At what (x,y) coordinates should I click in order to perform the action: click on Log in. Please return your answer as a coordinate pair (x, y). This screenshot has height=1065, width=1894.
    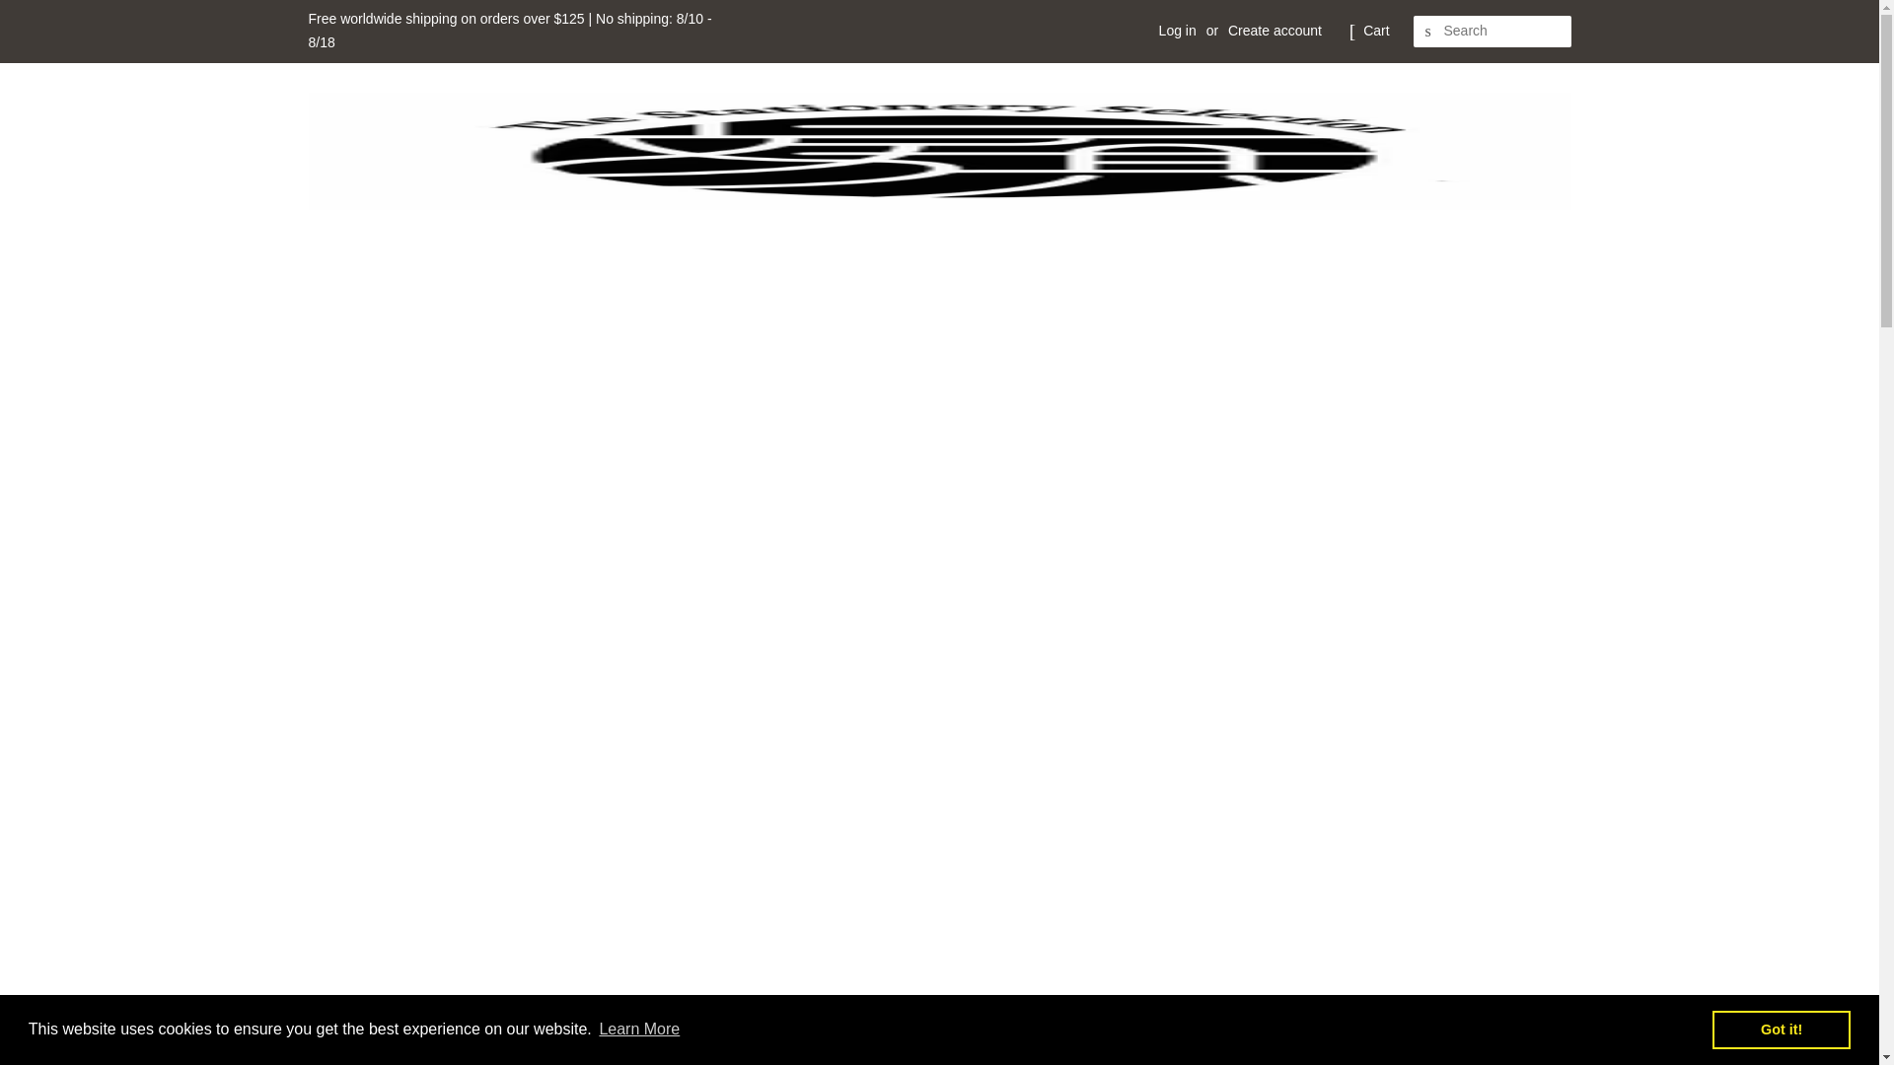
    Looking at the image, I should click on (1178, 30).